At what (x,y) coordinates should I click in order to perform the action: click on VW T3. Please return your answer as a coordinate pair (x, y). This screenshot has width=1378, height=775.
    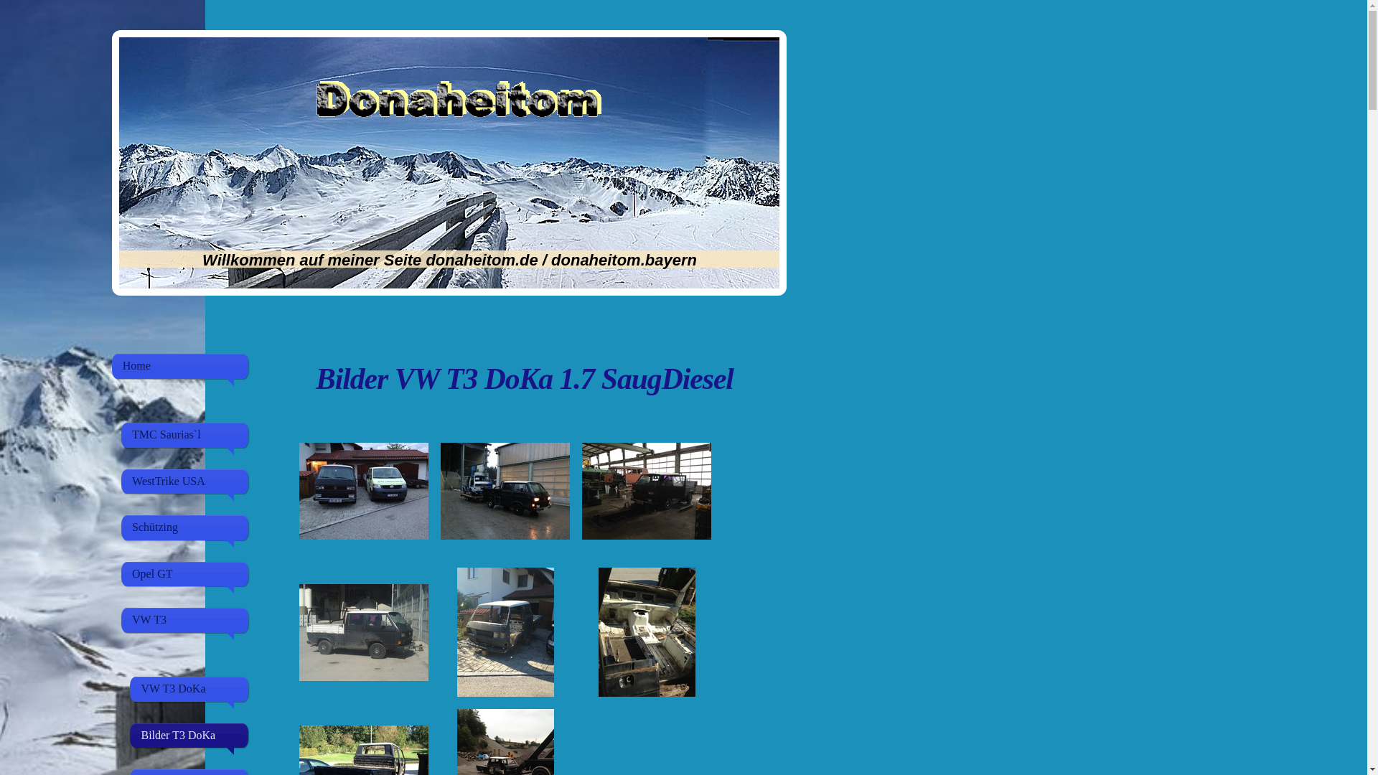
    Looking at the image, I should click on (185, 620).